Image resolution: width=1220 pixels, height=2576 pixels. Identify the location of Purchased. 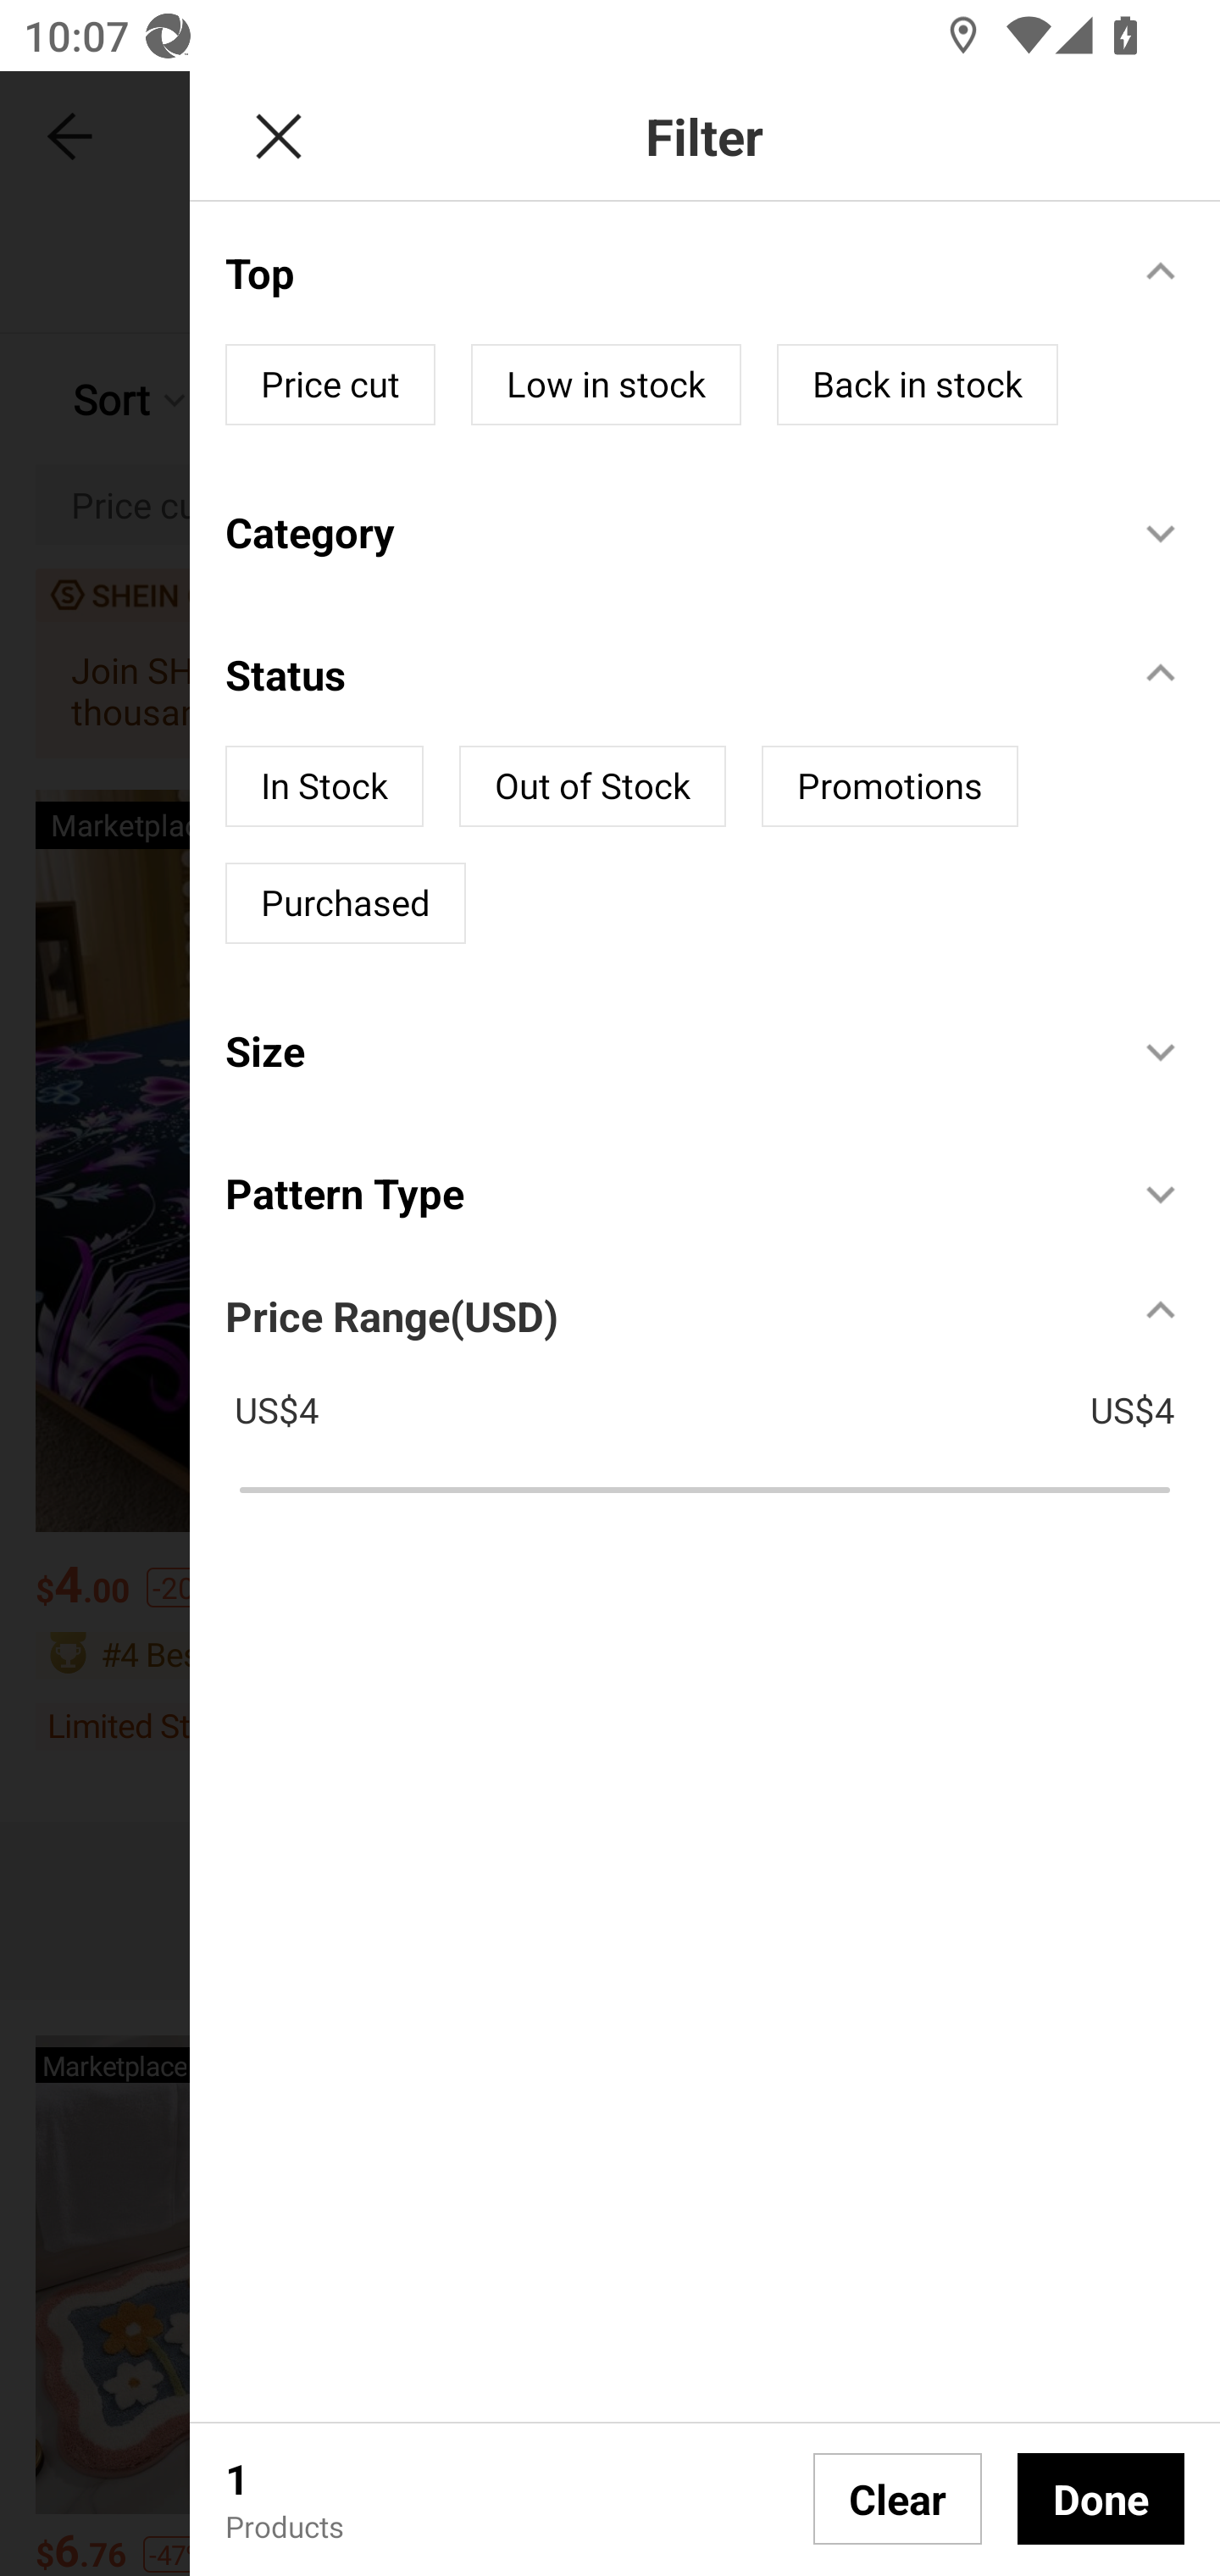
(346, 902).